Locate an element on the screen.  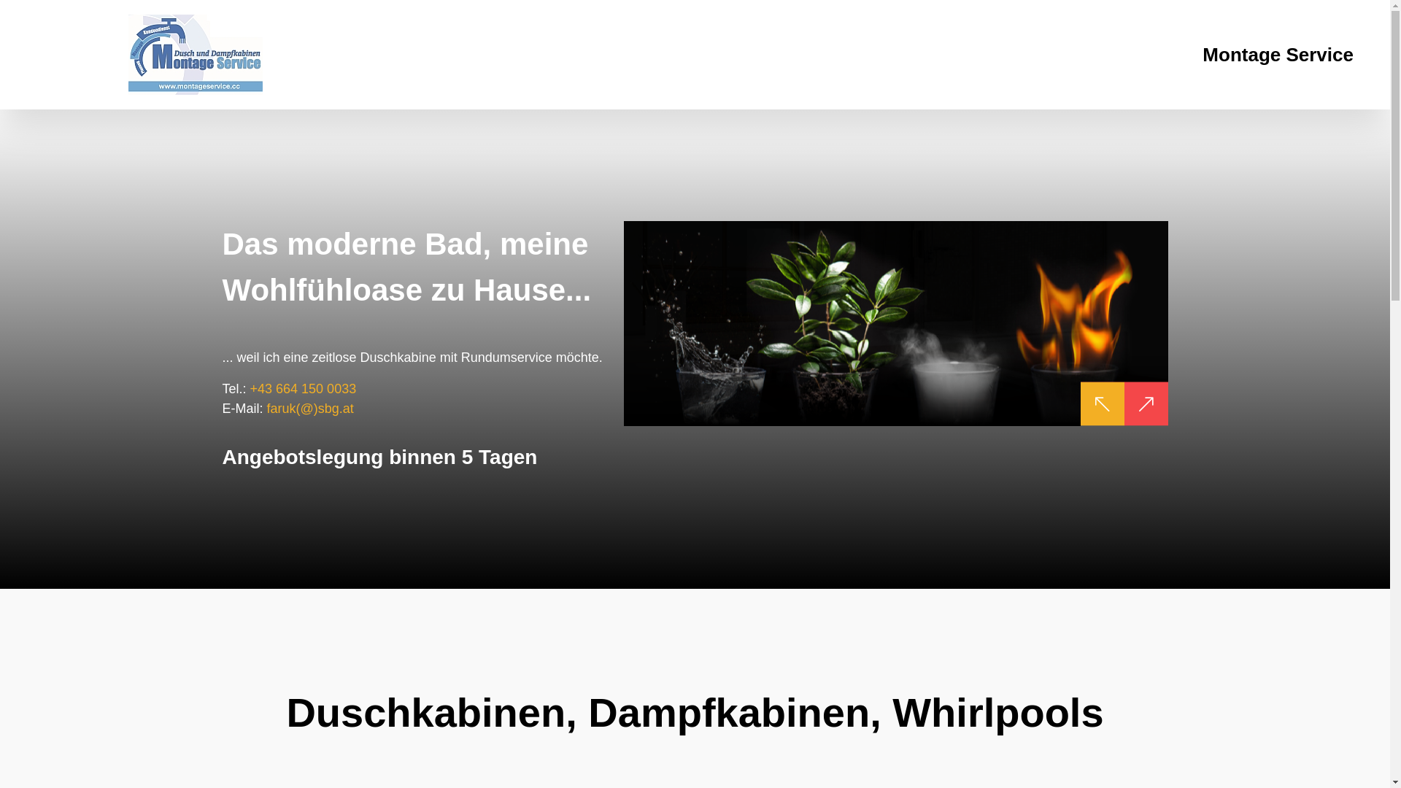
Montage Service is located at coordinates (1278, 54).